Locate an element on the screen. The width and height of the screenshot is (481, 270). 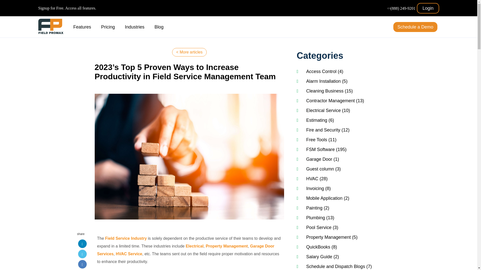
Features is located at coordinates (82, 26).